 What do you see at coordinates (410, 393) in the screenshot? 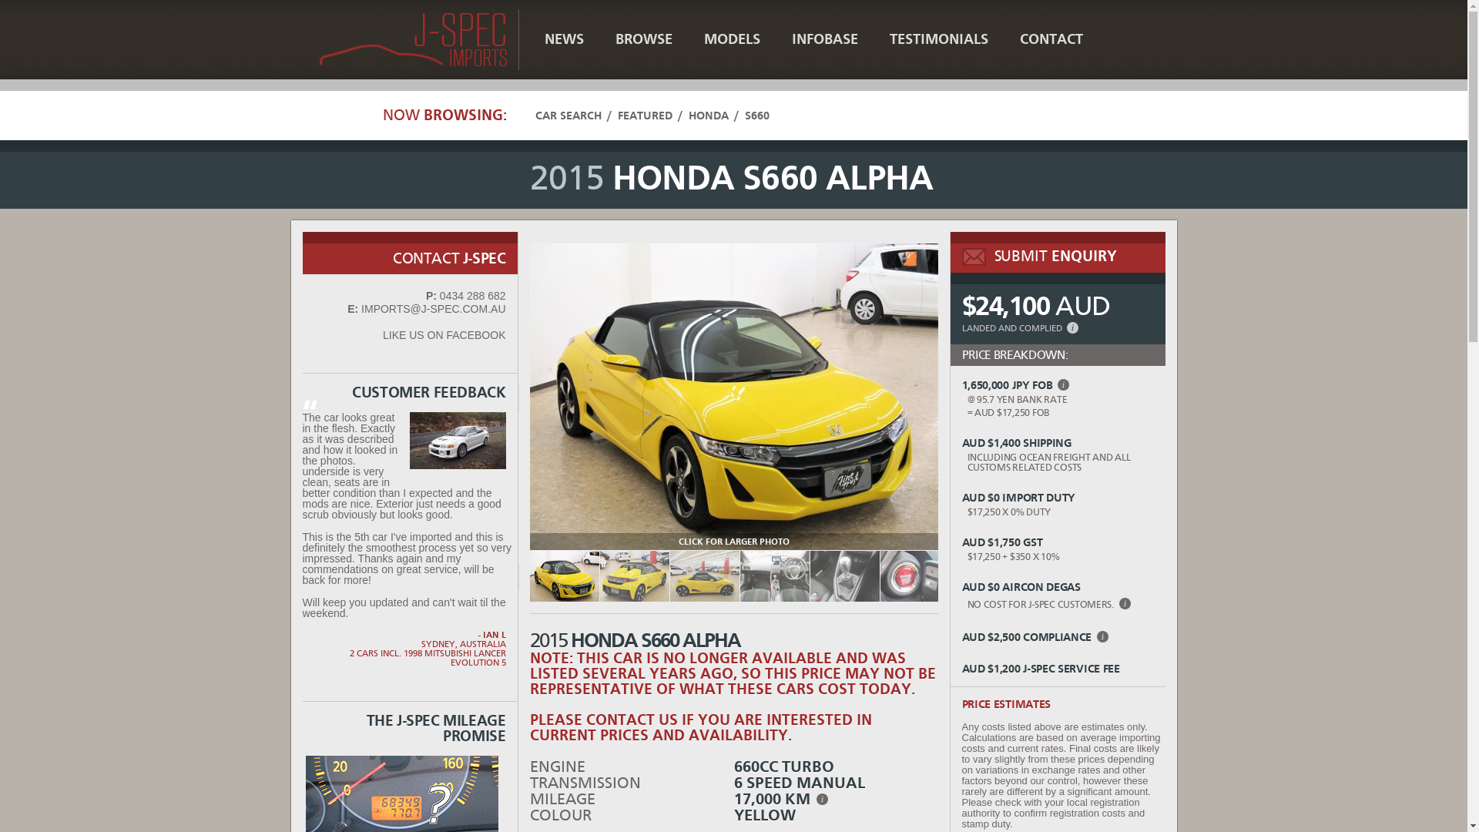
I see `CUSTOMER FEEDBACK` at bounding box center [410, 393].